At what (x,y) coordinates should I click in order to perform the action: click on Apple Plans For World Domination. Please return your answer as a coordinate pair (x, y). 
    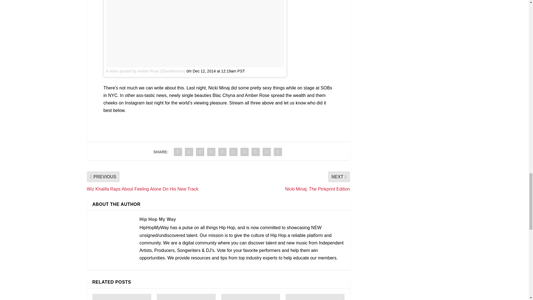
    Looking at the image, I should click on (186, 297).